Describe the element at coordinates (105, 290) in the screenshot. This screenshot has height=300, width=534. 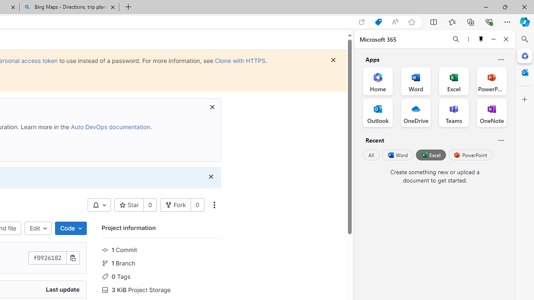
I see `Class: s16 icon gl-mr-3 gl-text-gray-500` at that location.